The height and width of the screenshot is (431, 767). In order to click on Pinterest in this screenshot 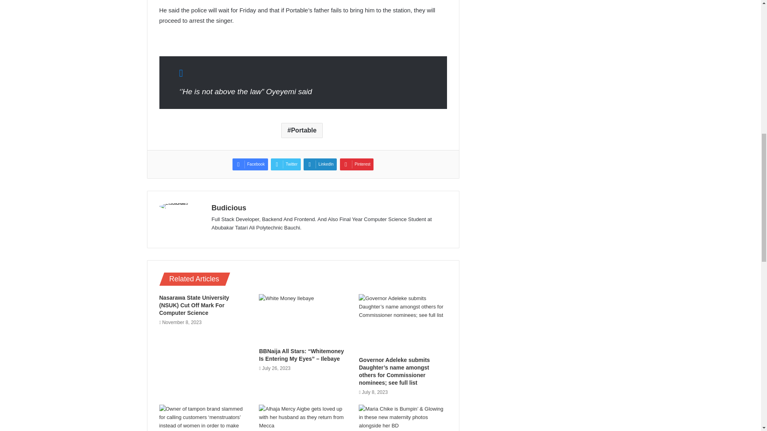, I will do `click(356, 164)`.